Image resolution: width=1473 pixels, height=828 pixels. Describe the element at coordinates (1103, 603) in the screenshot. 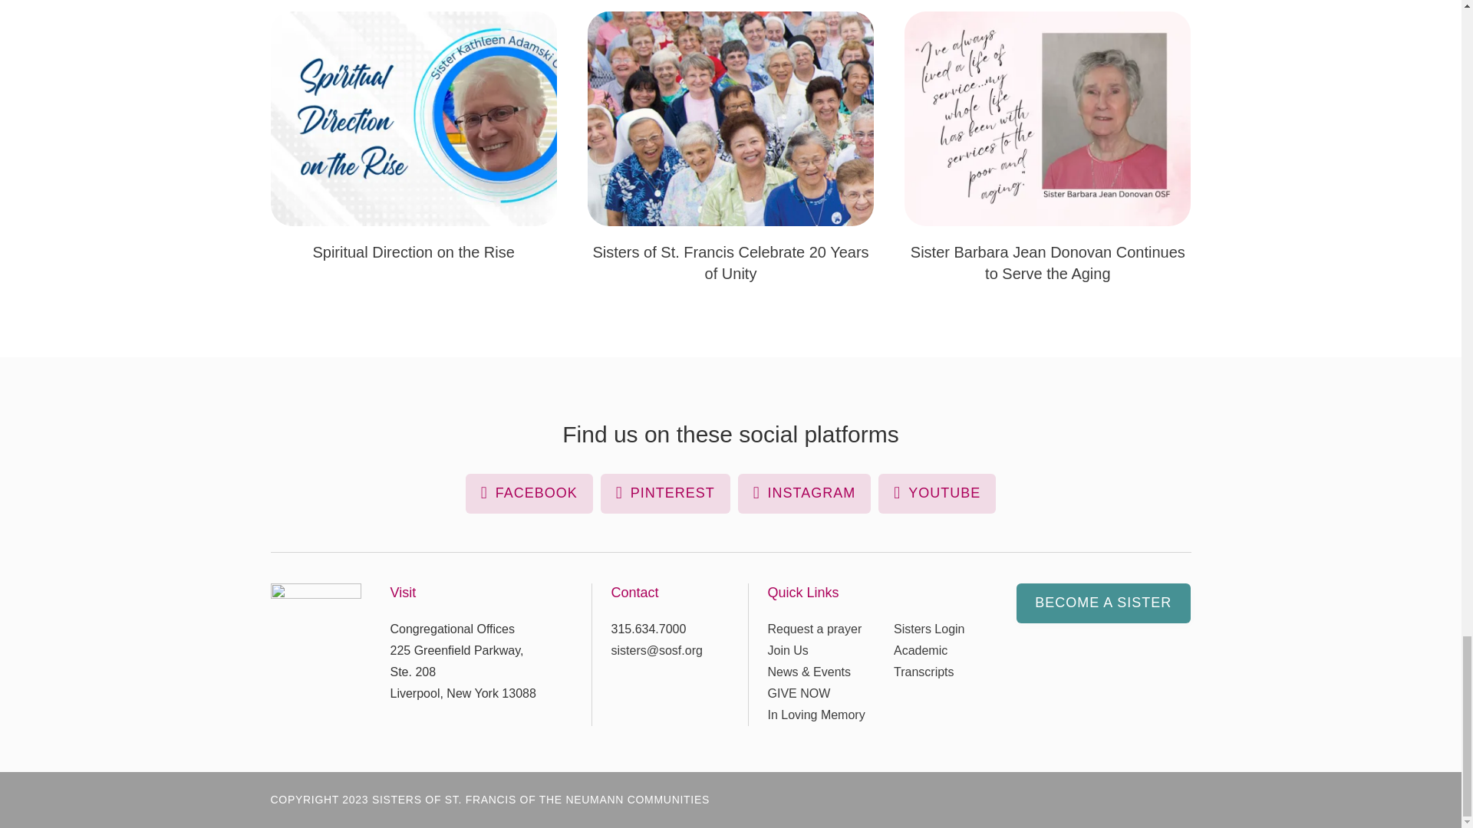

I see `BECOME A SISTER` at that location.